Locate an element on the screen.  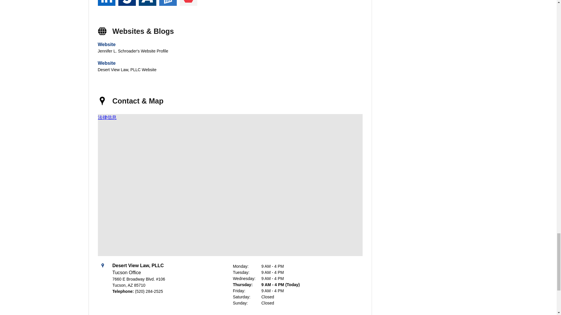
Jennifer L. Schroader's Avvo Profile is located at coordinates (147, 3).